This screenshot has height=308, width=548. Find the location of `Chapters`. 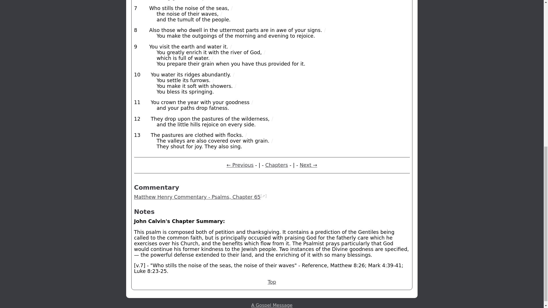

Chapters is located at coordinates (277, 165).